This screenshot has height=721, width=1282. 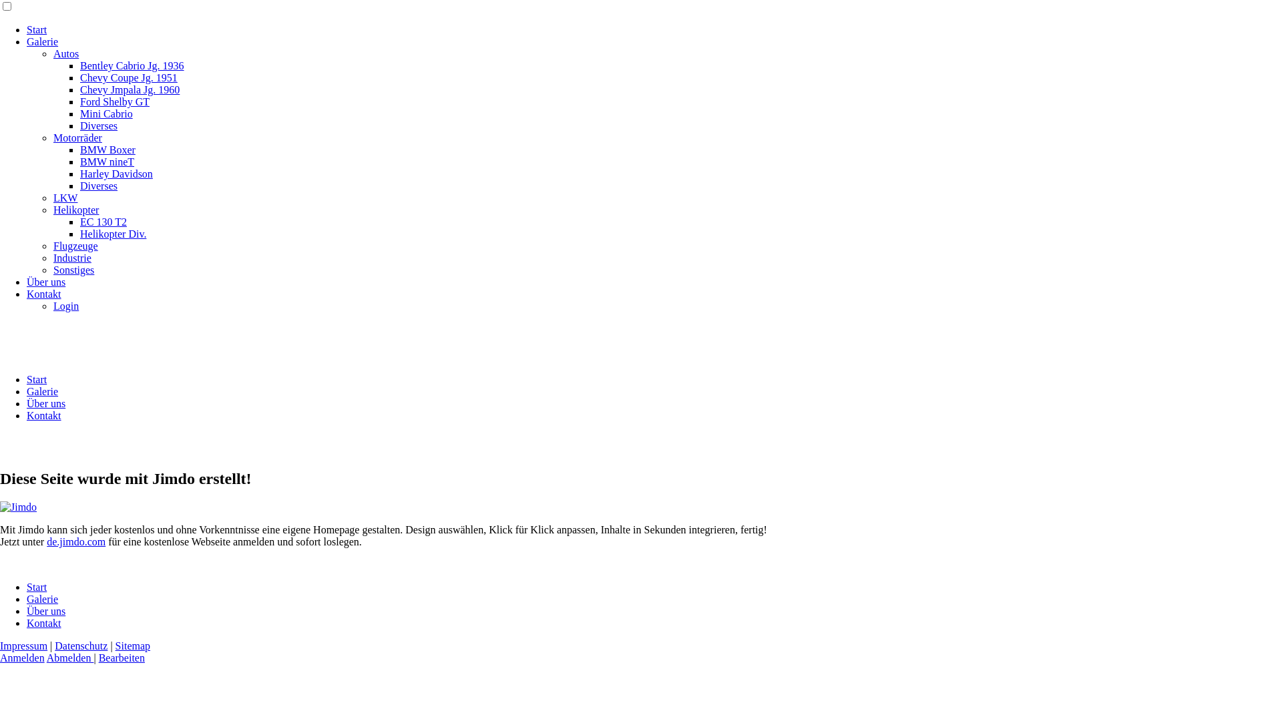 What do you see at coordinates (103, 222) in the screenshot?
I see `EC 130 T2` at bounding box center [103, 222].